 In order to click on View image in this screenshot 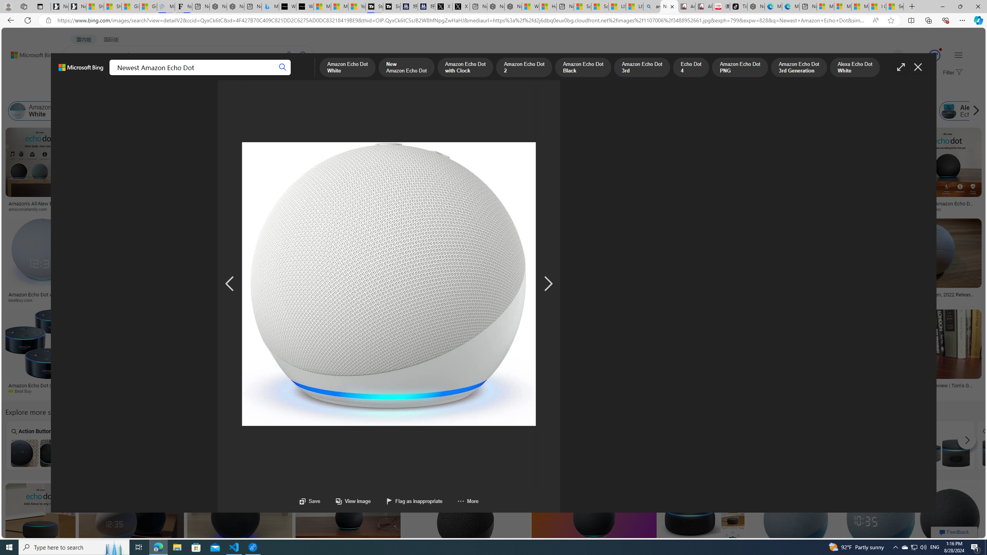, I will do `click(353, 501)`.